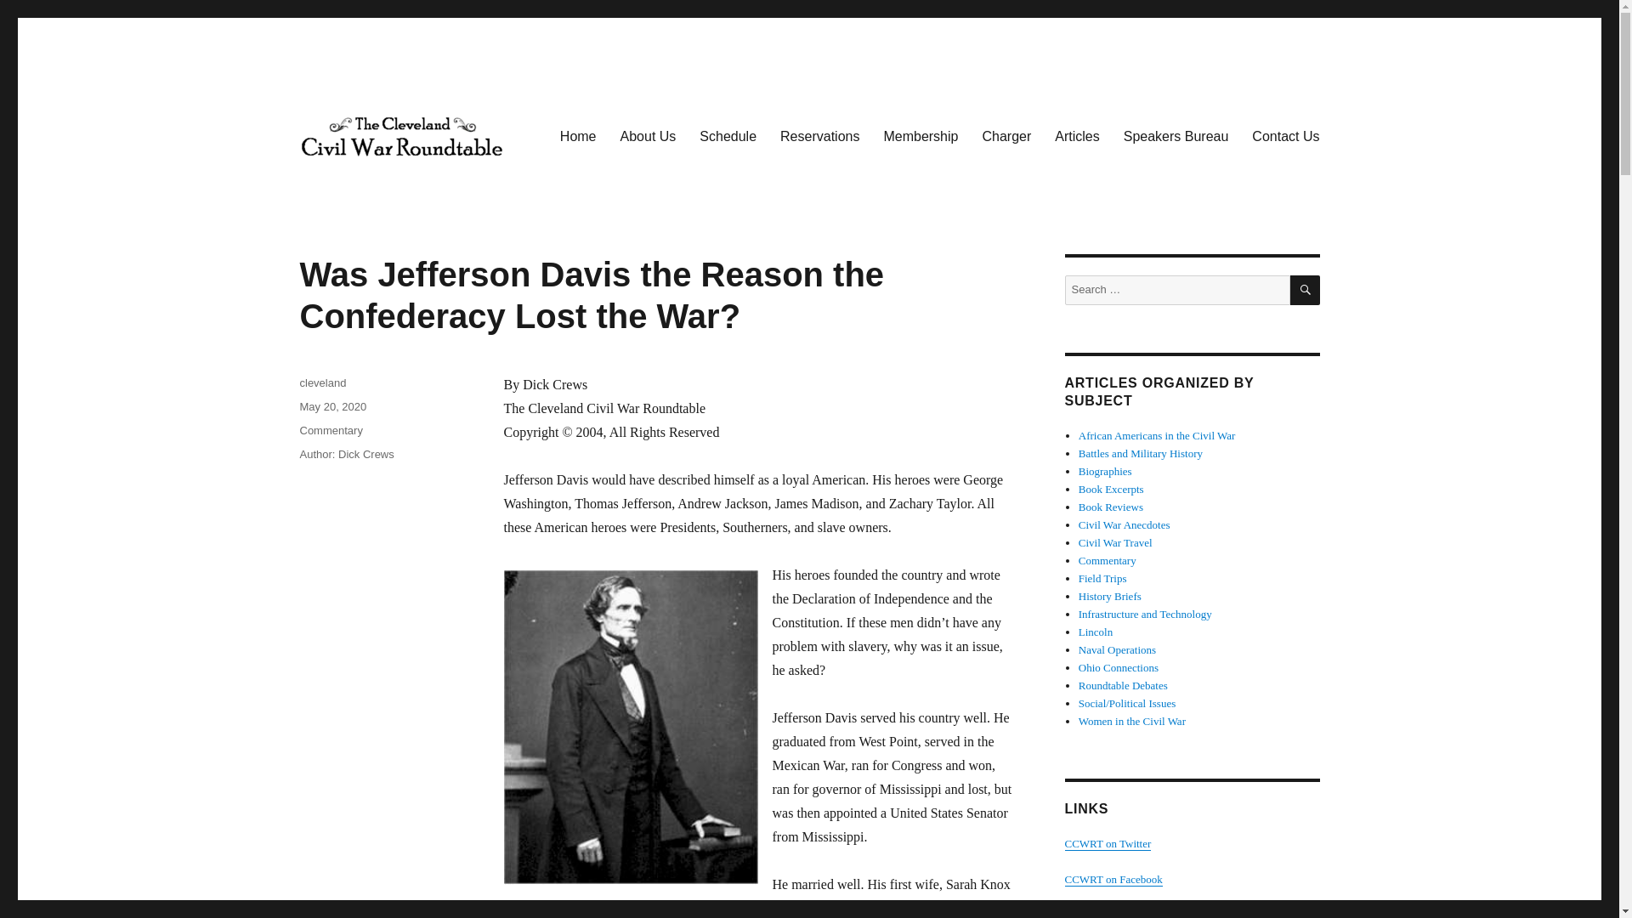 The width and height of the screenshot is (1632, 918). What do you see at coordinates (1124, 525) in the screenshot?
I see `Civil War Anecdotes` at bounding box center [1124, 525].